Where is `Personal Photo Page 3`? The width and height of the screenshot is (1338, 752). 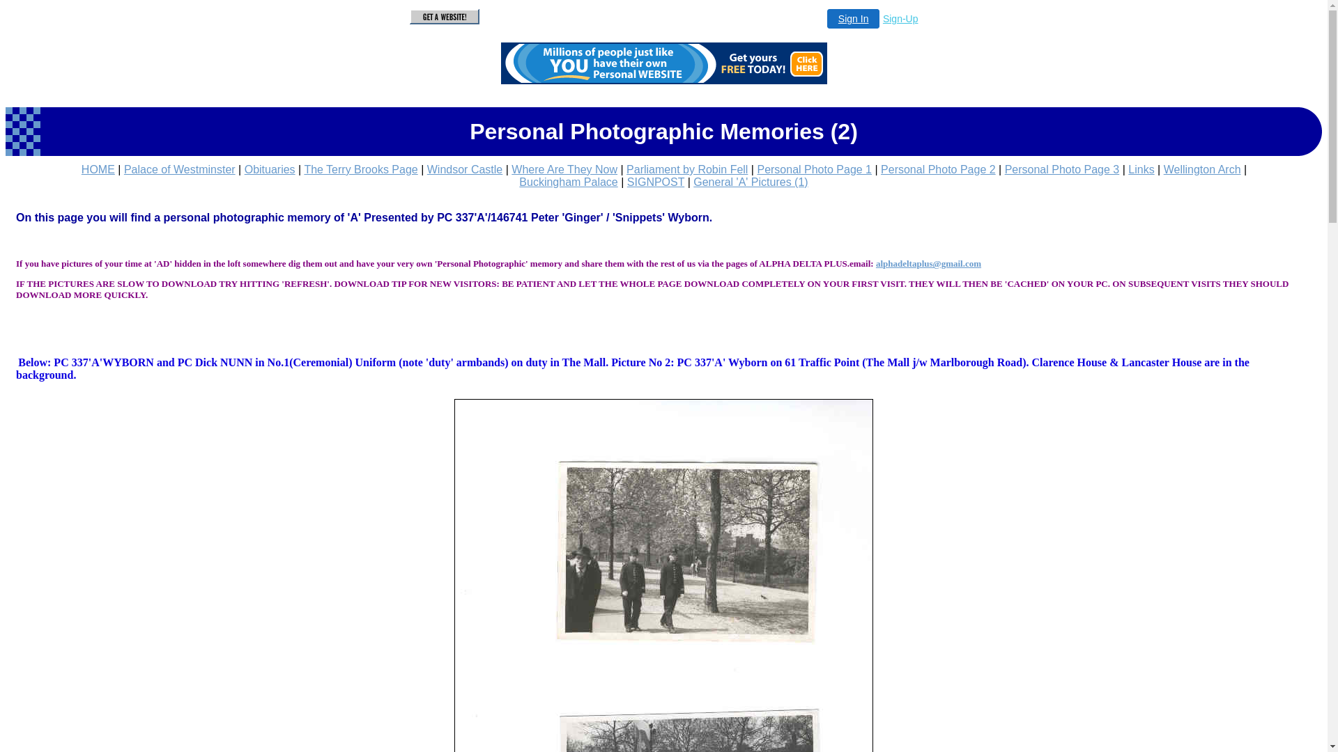
Personal Photo Page 3 is located at coordinates (1062, 170).